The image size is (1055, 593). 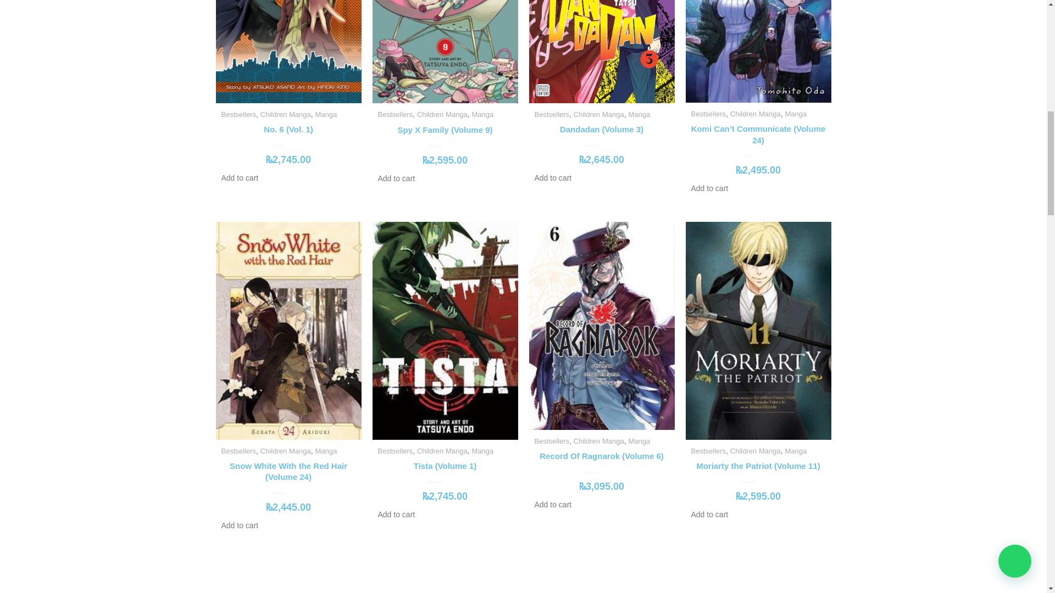 I want to click on Children Manga, so click(x=286, y=114).